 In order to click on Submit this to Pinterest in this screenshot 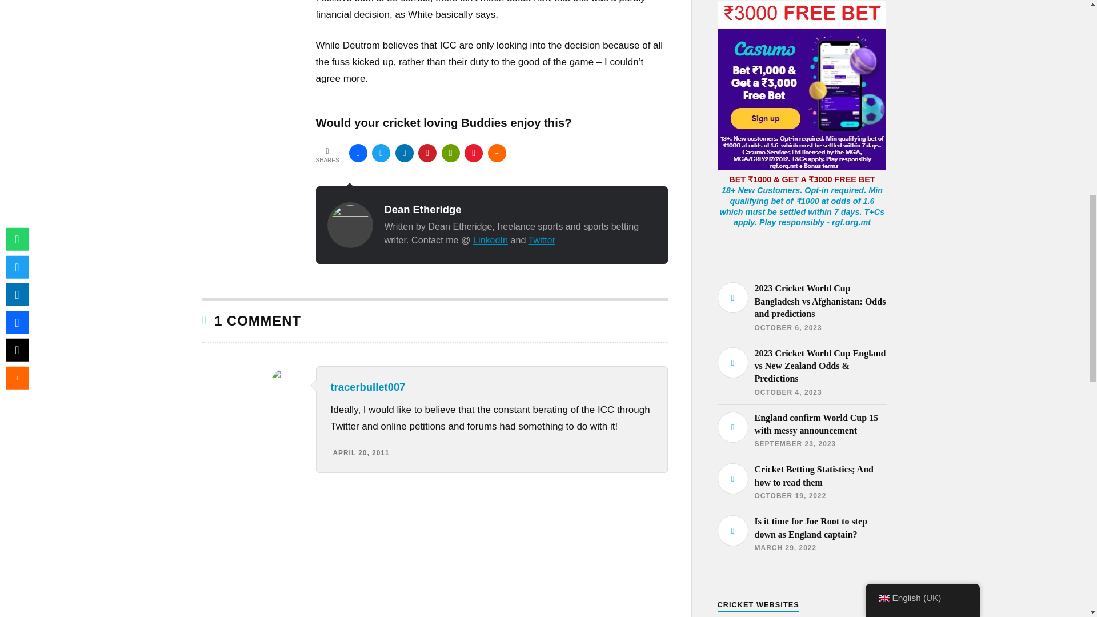, I will do `click(427, 153)`.